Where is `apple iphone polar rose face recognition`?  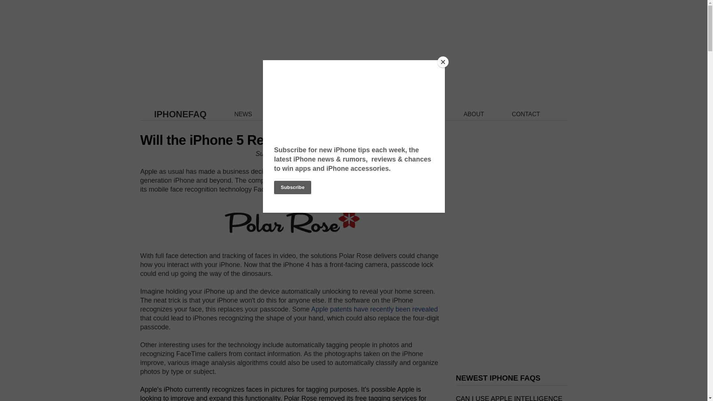 apple iphone polar rose face recognition is located at coordinates (290, 221).